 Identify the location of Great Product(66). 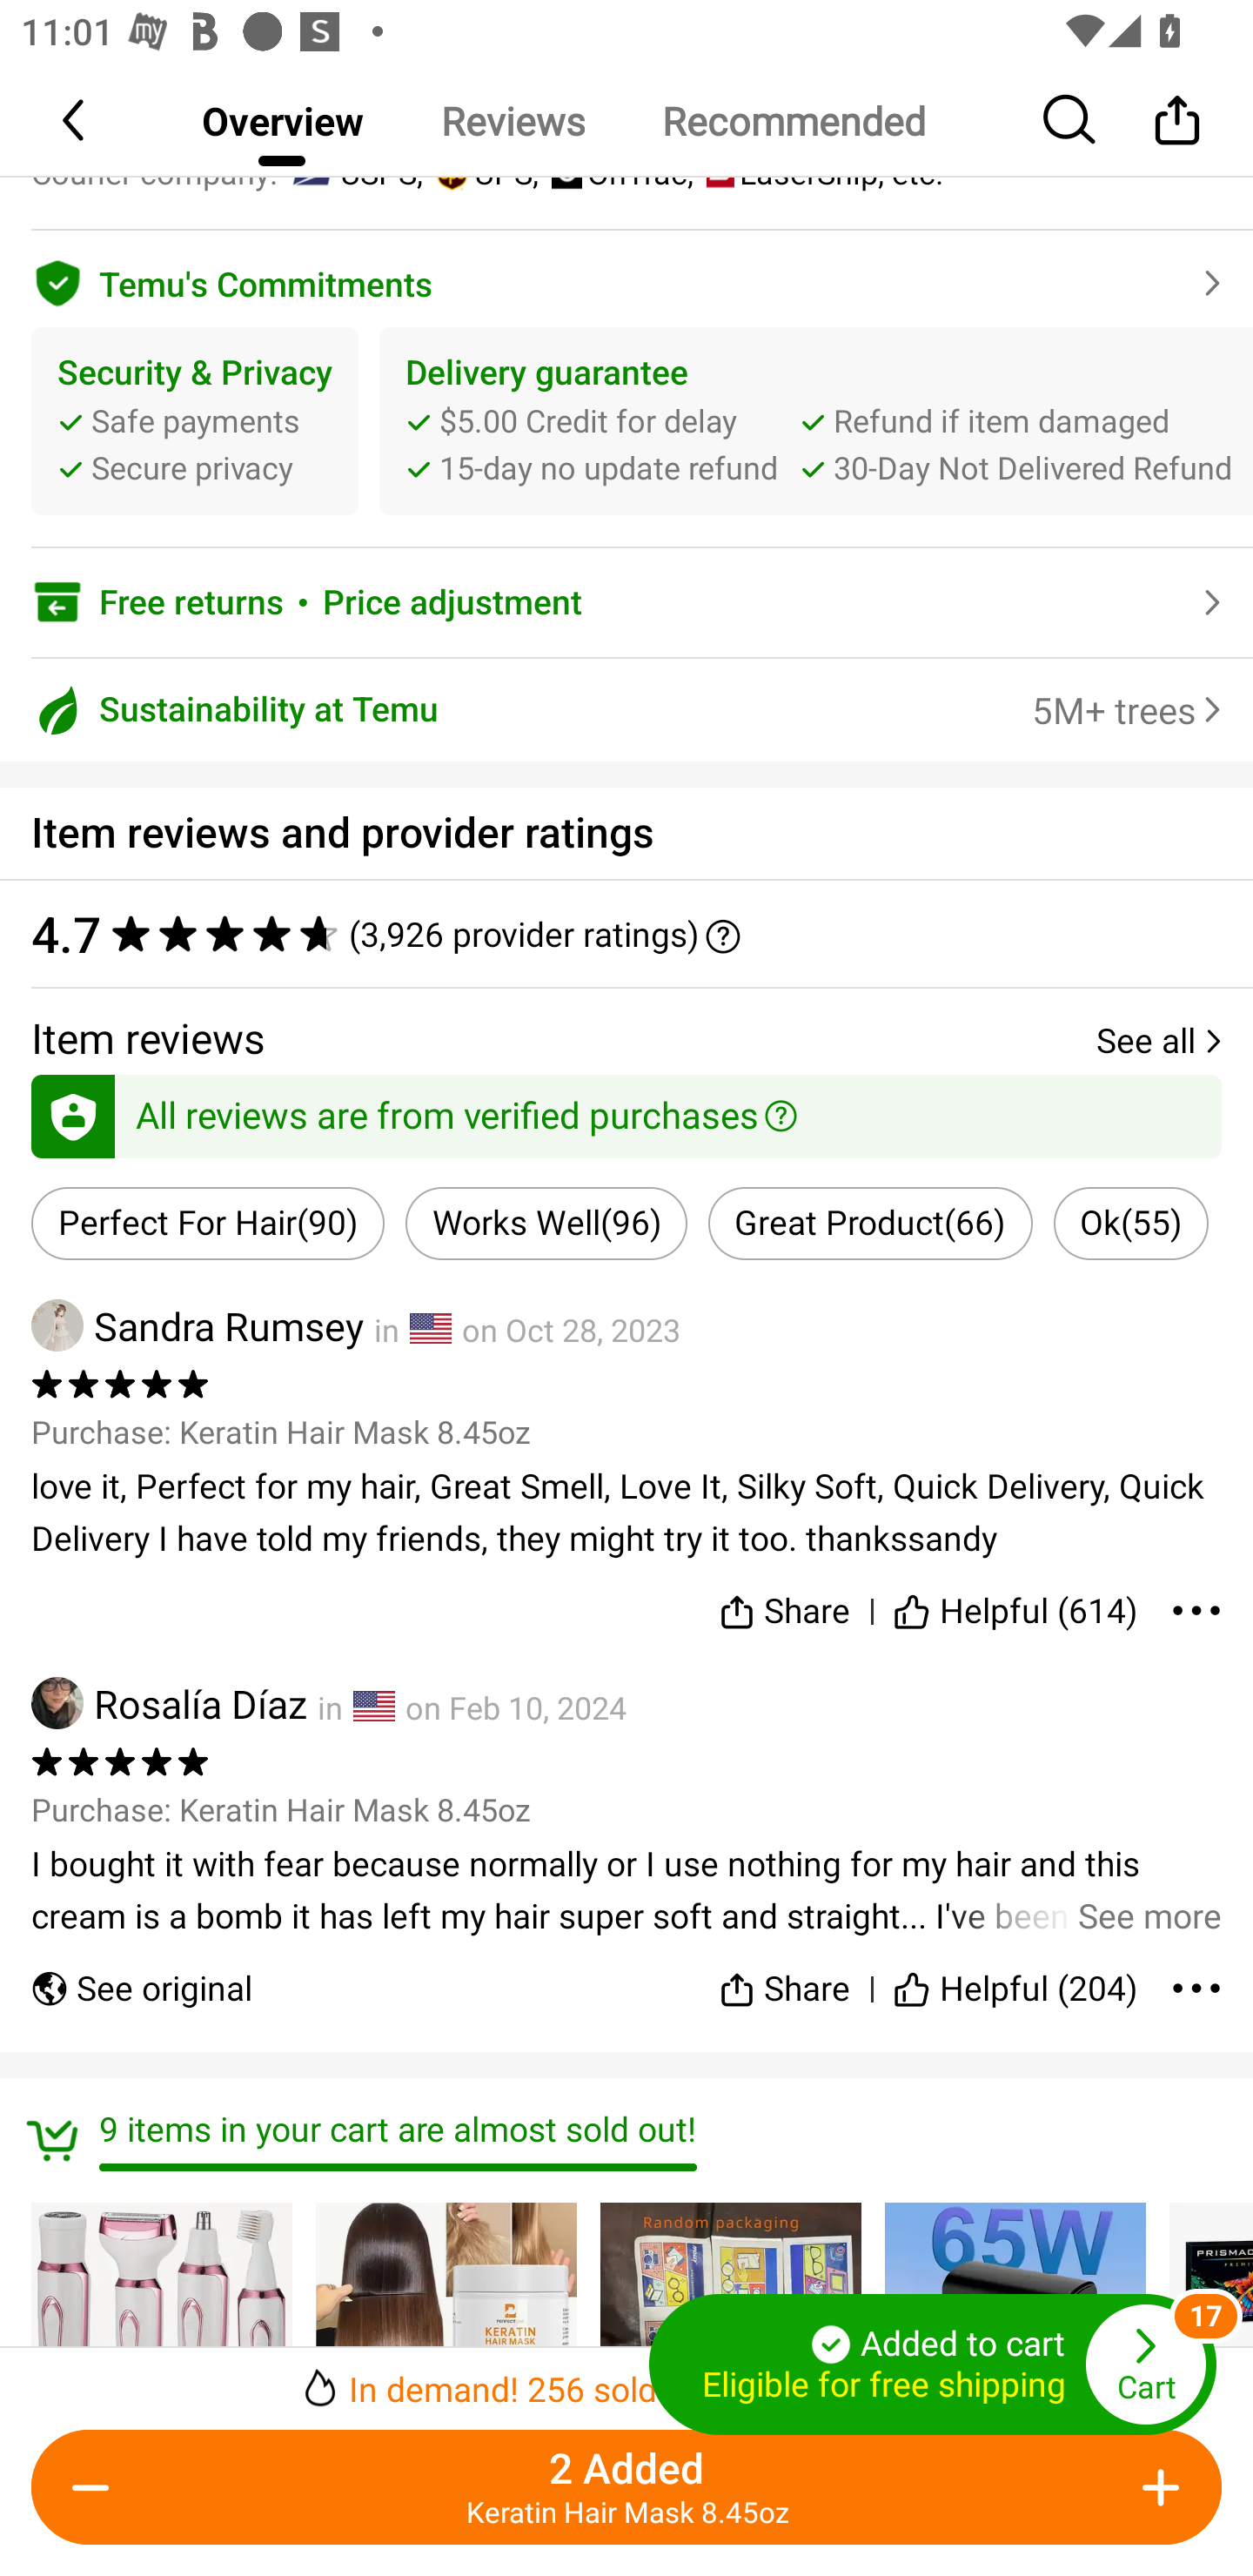
(870, 1224).